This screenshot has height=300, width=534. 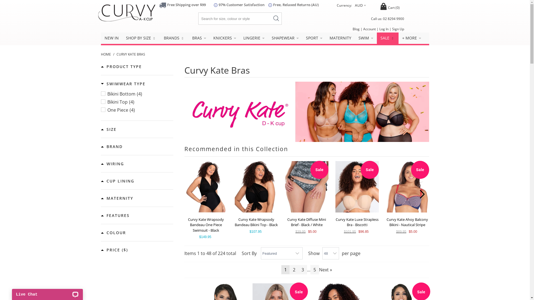 What do you see at coordinates (388, 38) in the screenshot?
I see `SALE` at bounding box center [388, 38].